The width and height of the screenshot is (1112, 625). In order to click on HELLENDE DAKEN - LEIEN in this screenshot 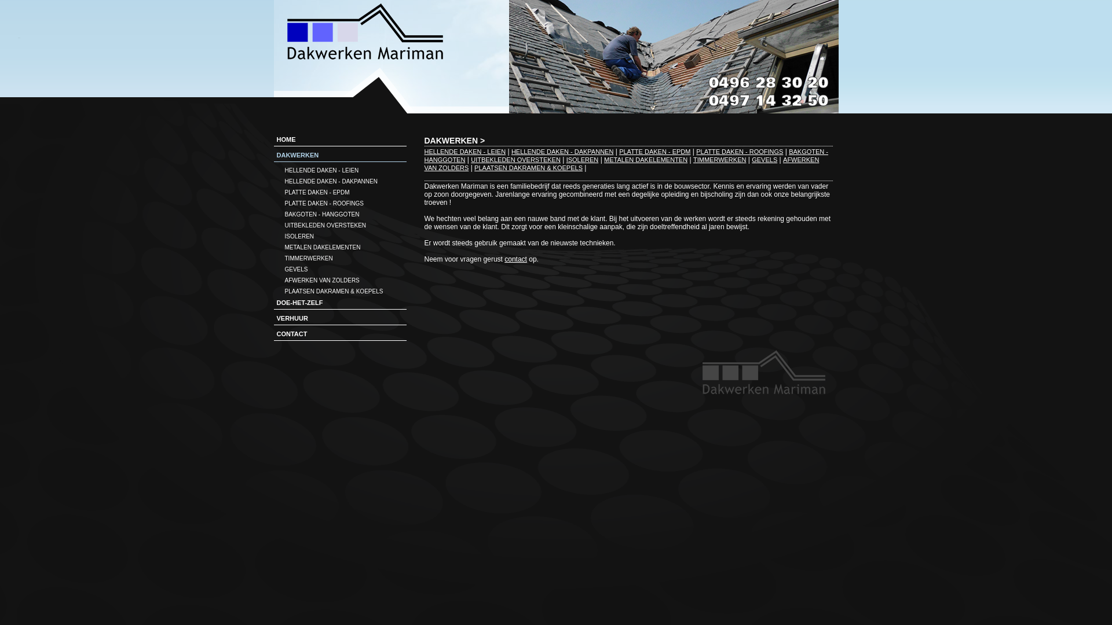, I will do `click(464, 152)`.